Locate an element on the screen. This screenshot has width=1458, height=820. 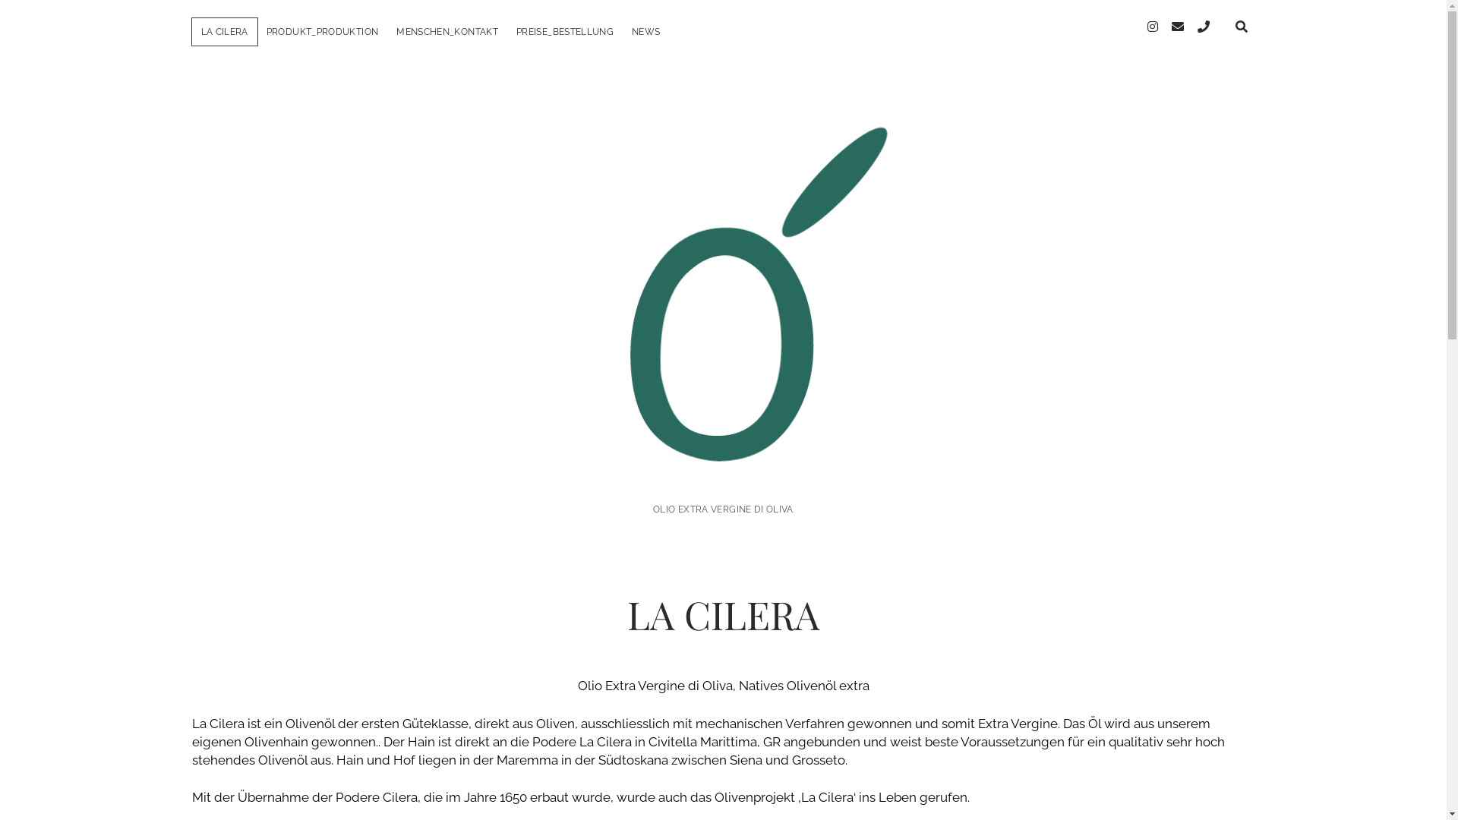
LA CILERA is located at coordinates (224, 32).